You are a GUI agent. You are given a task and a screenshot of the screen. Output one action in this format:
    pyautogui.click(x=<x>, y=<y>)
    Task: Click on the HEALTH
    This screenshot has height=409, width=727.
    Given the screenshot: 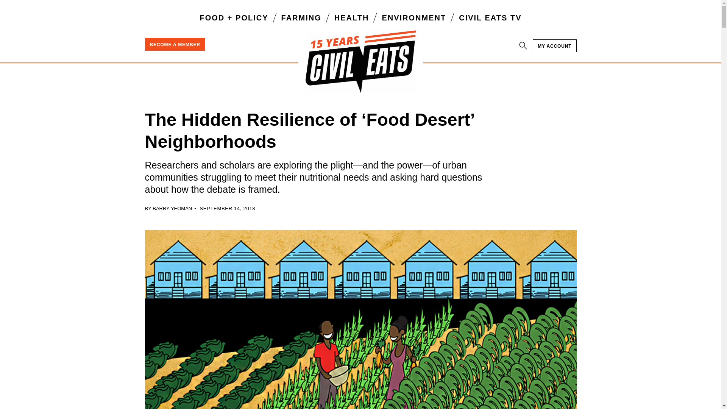 What is the action you would take?
    pyautogui.click(x=352, y=17)
    